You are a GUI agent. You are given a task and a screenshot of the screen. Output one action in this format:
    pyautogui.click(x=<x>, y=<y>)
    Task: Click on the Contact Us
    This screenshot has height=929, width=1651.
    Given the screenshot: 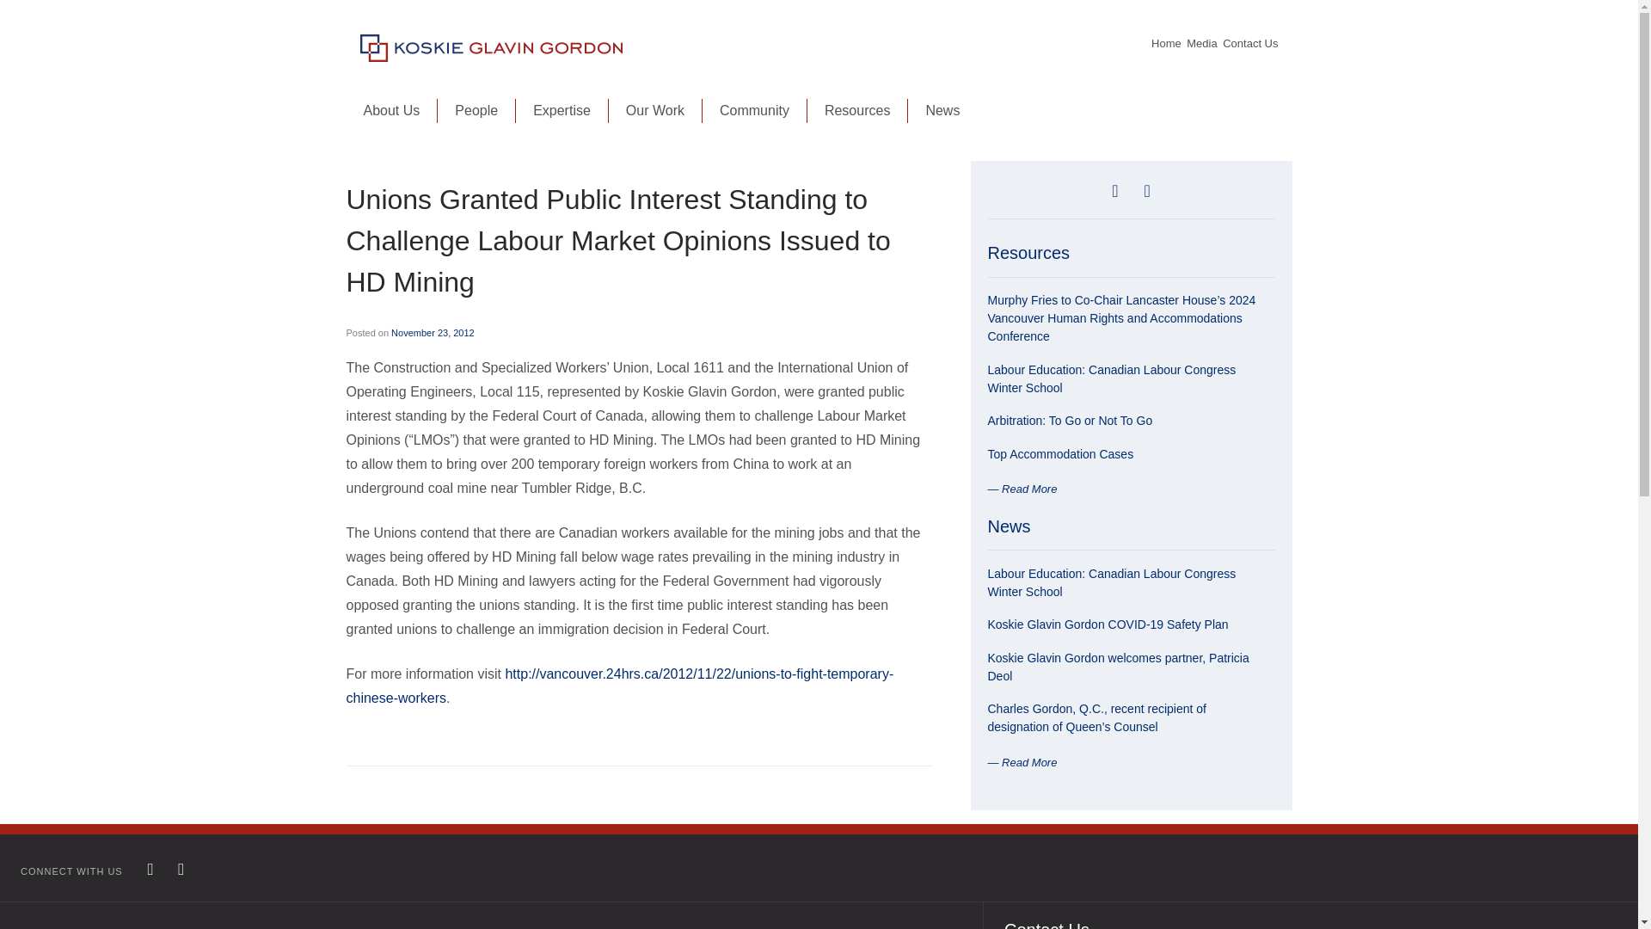 What is the action you would take?
    pyautogui.click(x=1250, y=43)
    